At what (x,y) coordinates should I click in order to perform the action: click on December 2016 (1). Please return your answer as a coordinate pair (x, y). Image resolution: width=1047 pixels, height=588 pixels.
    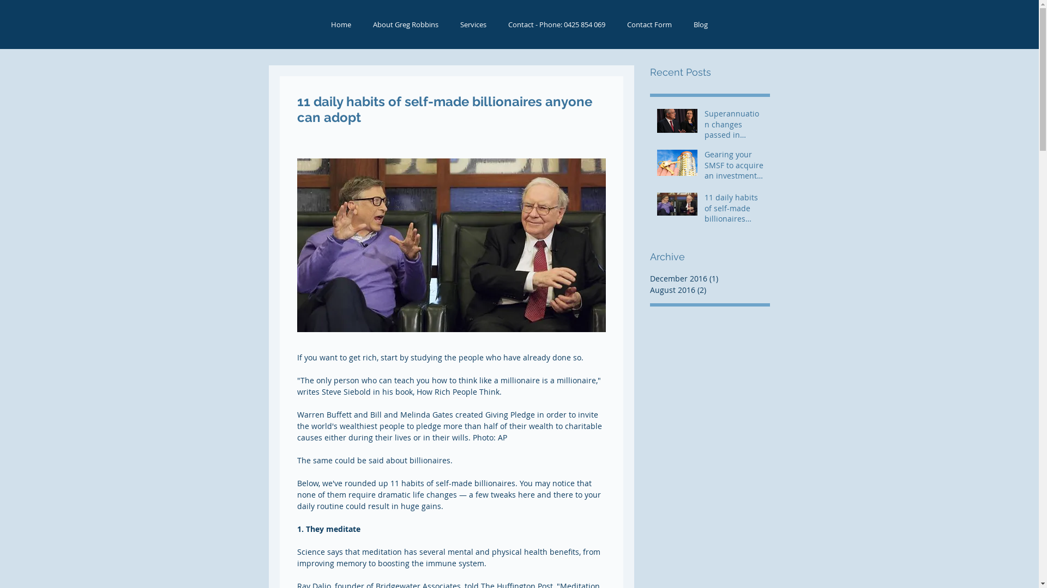
    Looking at the image, I should click on (707, 279).